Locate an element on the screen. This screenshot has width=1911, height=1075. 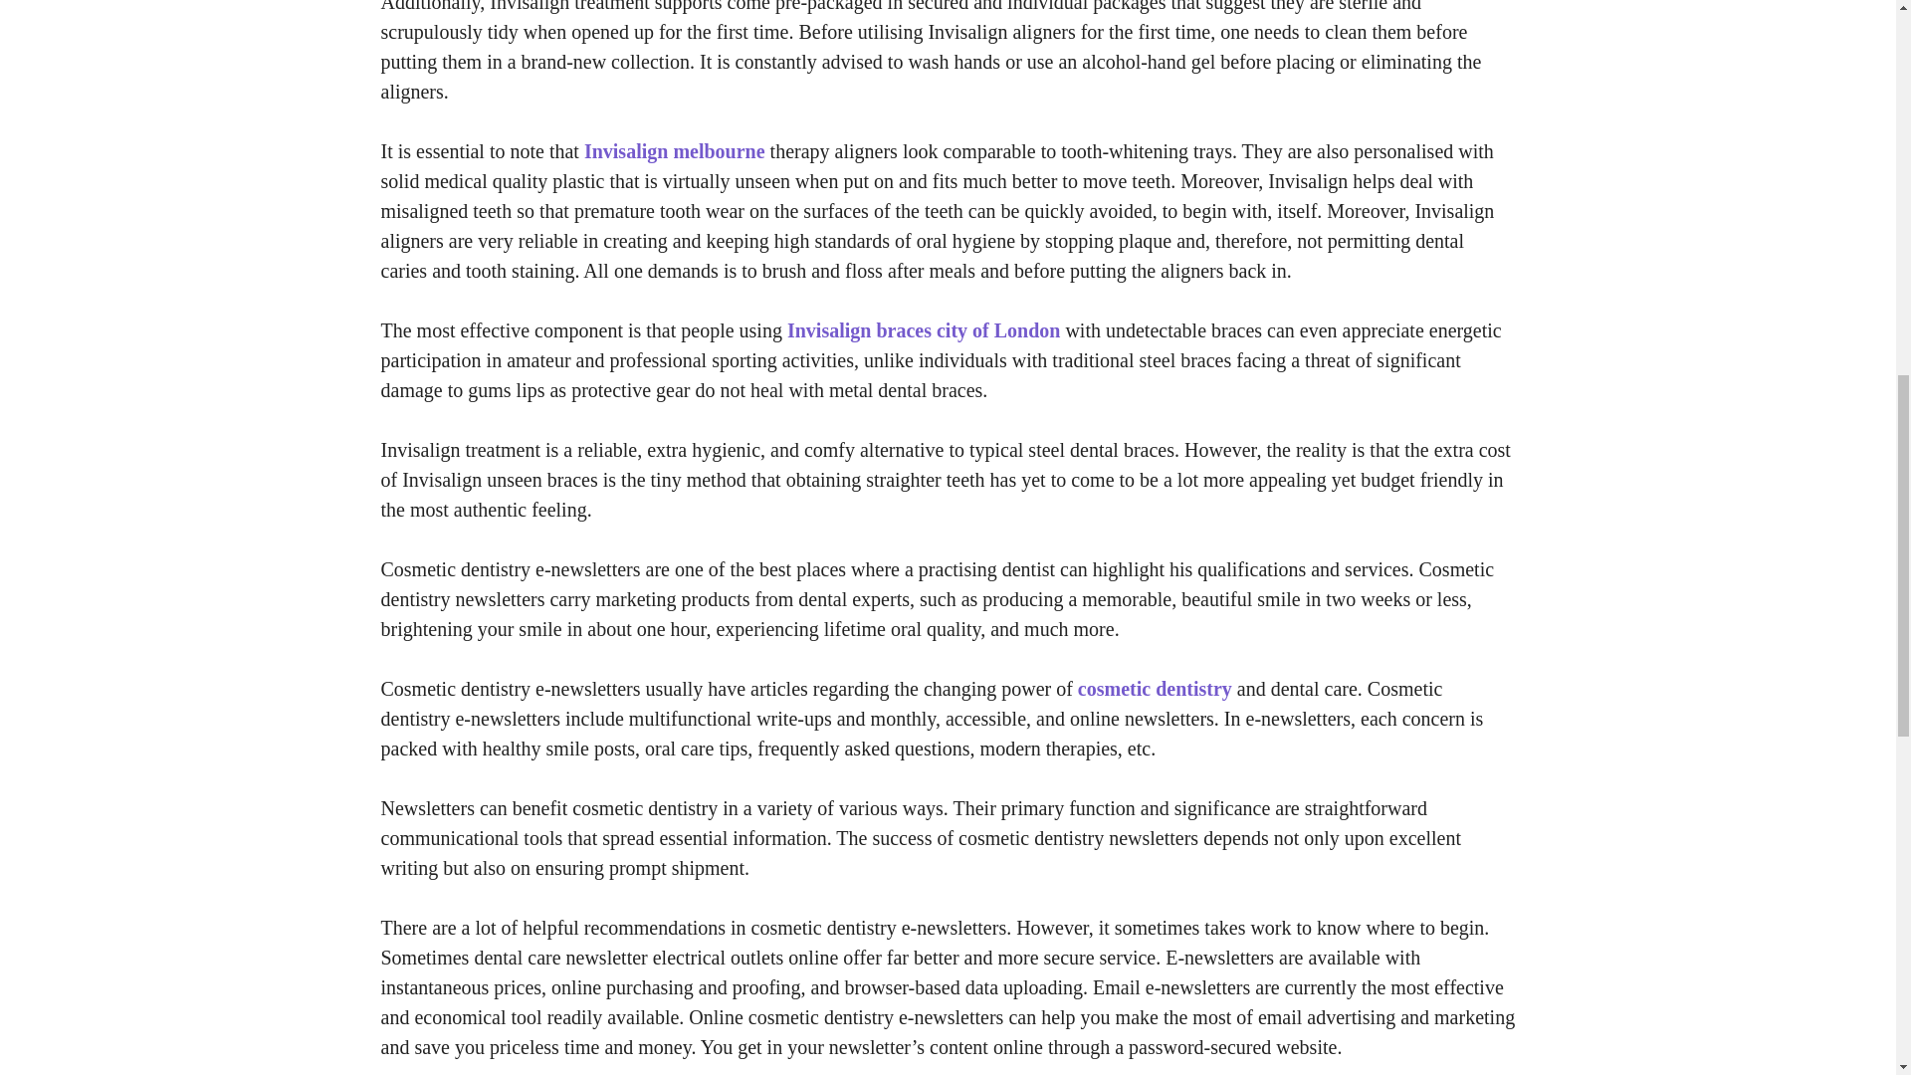
Invisalign braces city of London is located at coordinates (924, 330).